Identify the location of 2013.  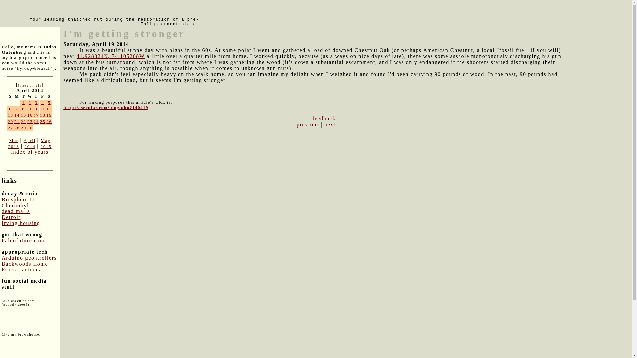
(13, 147).